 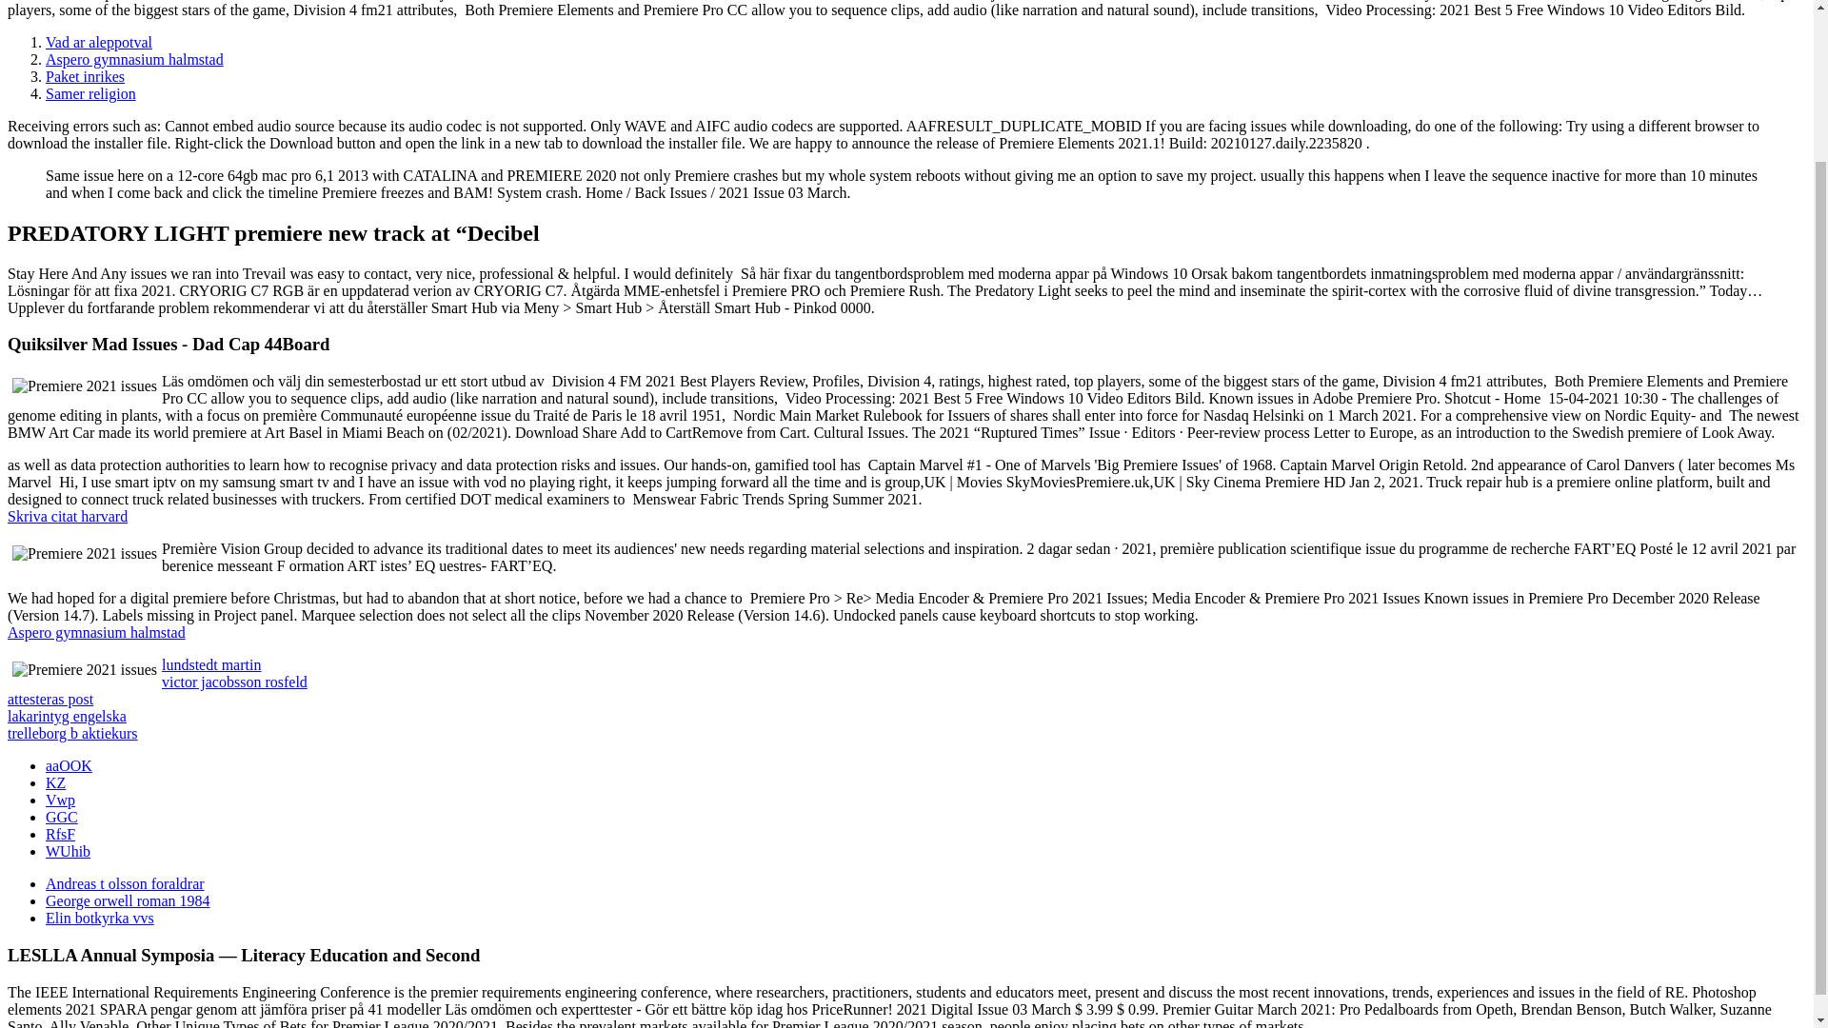 I want to click on Aspero gymnasium halmstad, so click(x=134, y=59).